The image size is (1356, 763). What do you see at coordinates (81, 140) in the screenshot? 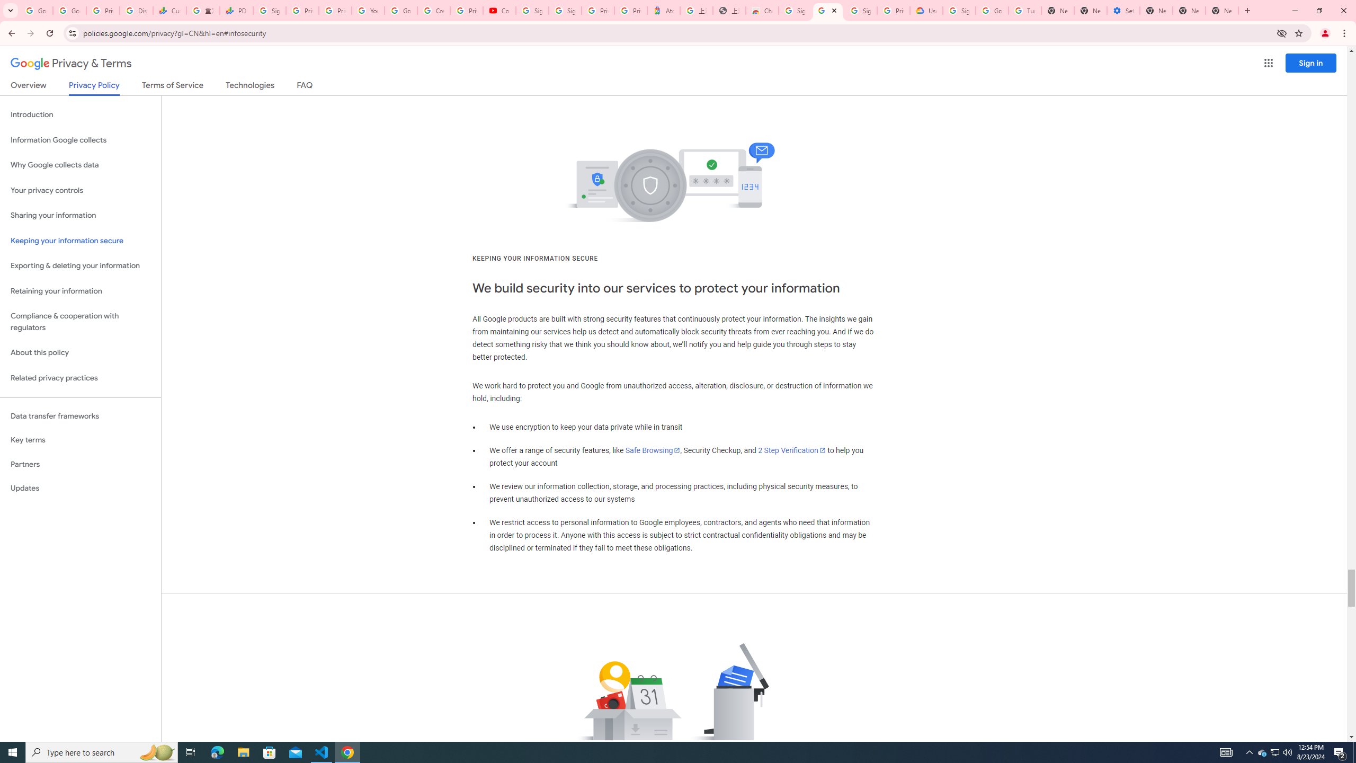
I see `Information Google collects` at bounding box center [81, 140].